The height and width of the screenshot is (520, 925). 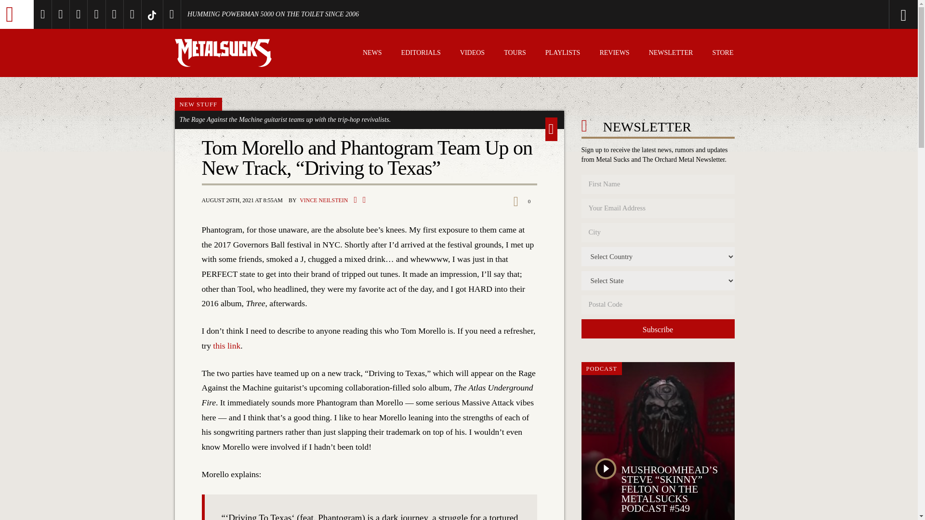 What do you see at coordinates (421, 54) in the screenshot?
I see `EDITORIALS` at bounding box center [421, 54].